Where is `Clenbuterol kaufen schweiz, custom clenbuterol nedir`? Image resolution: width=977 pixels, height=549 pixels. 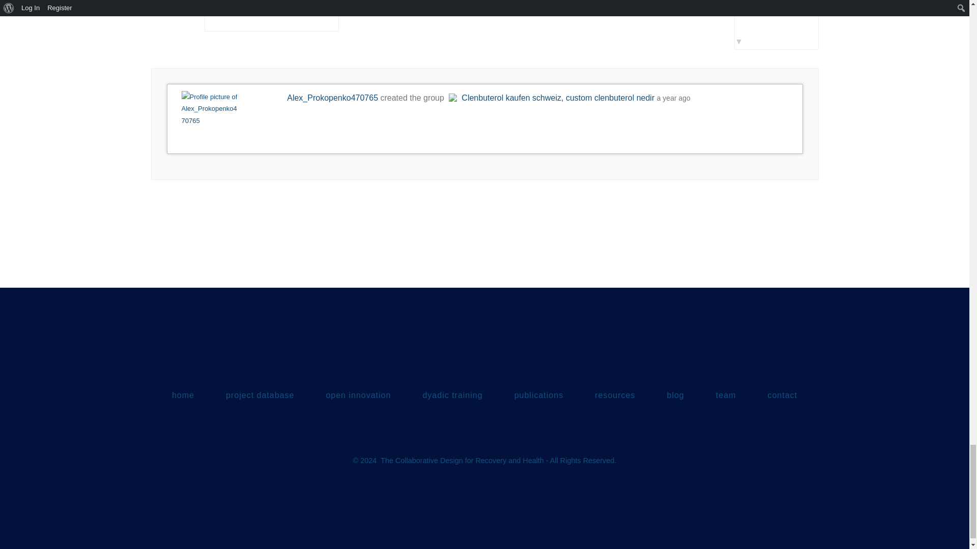 Clenbuterol kaufen schweiz, custom clenbuterol nedir is located at coordinates (551, 98).